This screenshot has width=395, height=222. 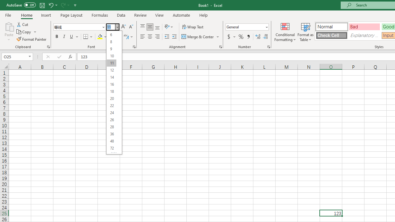 What do you see at coordinates (265, 37) in the screenshot?
I see `Decrease Decimal` at bounding box center [265, 37].